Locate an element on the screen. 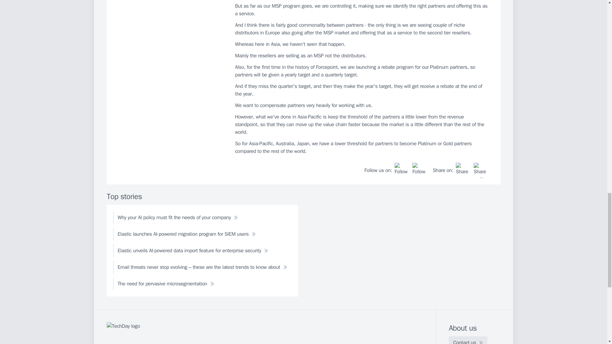 The image size is (612, 344). The need for pervasive microsegmentation is located at coordinates (166, 283).